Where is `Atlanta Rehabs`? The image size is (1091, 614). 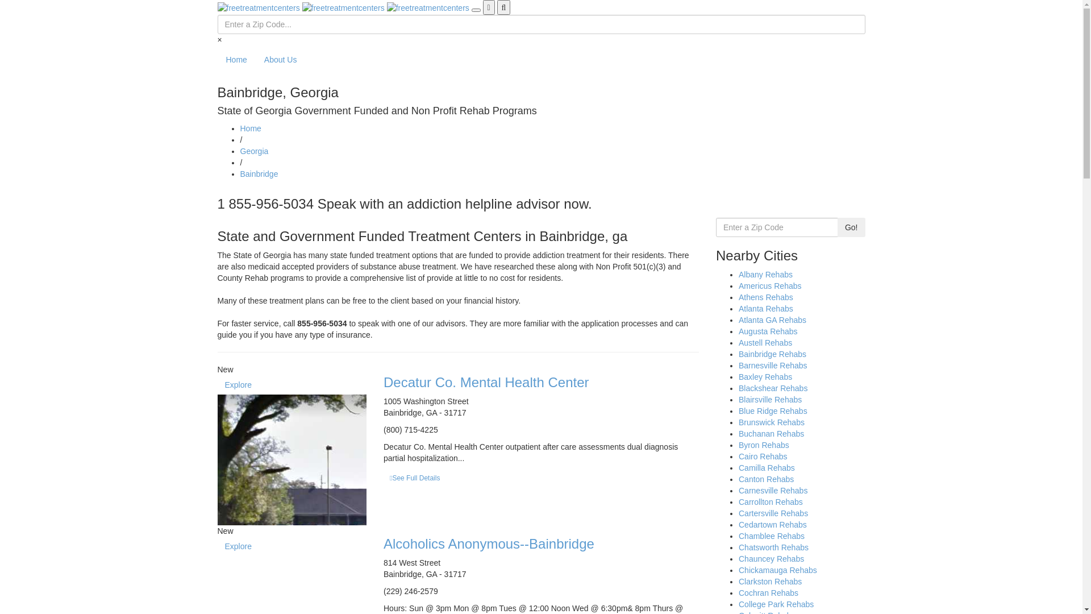 Atlanta Rehabs is located at coordinates (766, 309).